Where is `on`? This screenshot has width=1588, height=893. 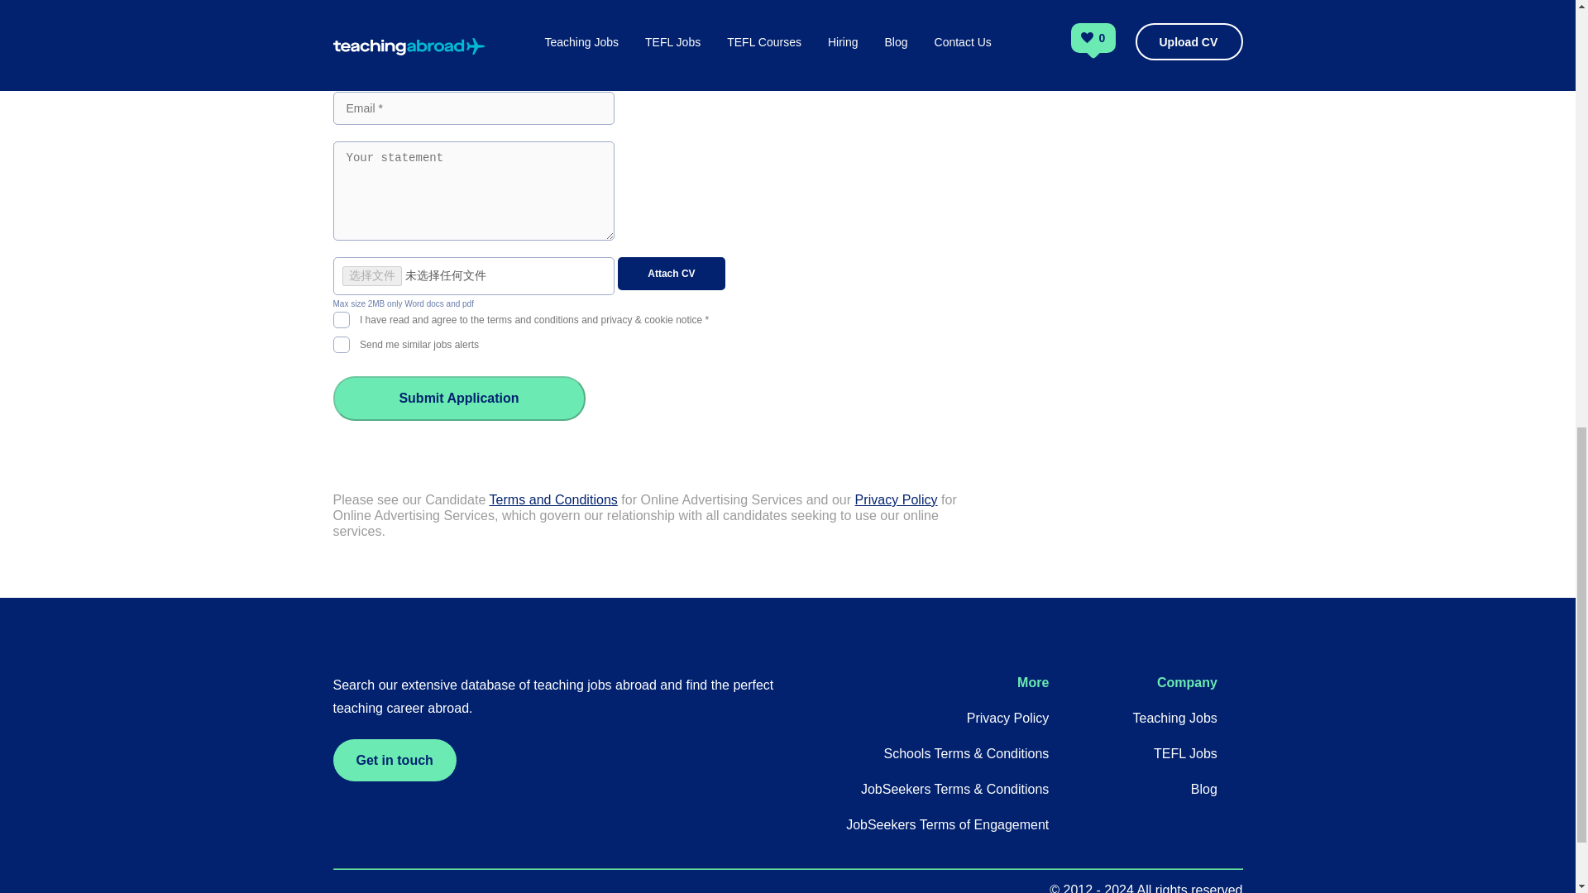 on is located at coordinates (341, 342).